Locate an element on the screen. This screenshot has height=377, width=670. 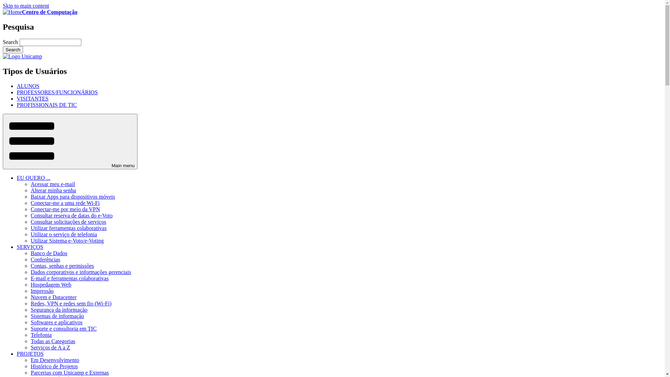
Conectar-me por meio da VPN is located at coordinates (65, 209).